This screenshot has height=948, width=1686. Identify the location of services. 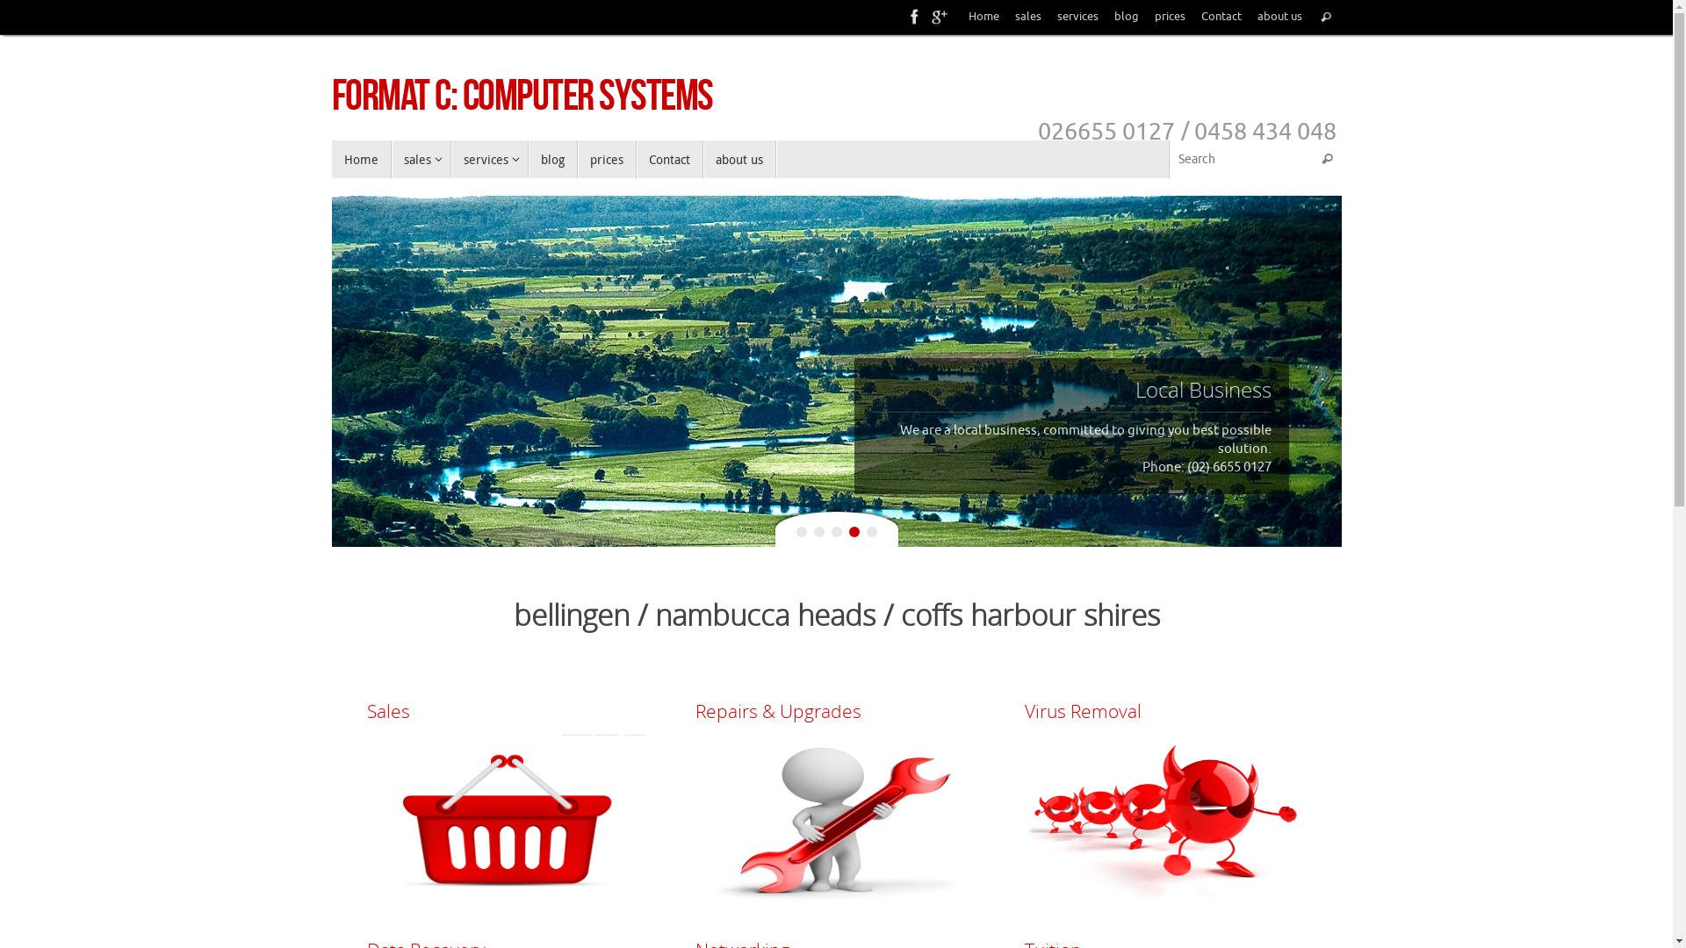
(490, 160).